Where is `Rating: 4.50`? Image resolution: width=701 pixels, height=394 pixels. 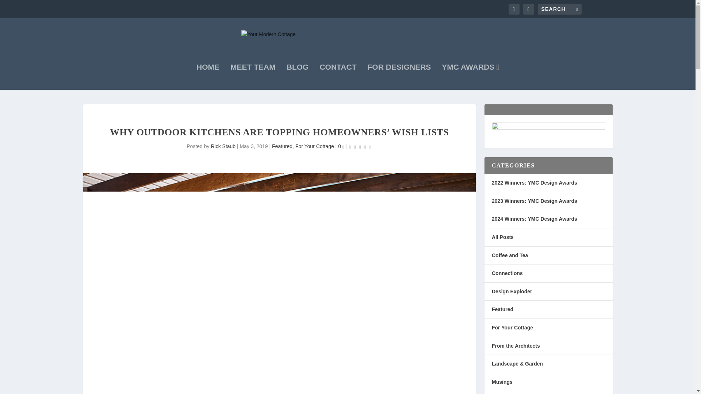
Rating: 4.50 is located at coordinates (360, 147).